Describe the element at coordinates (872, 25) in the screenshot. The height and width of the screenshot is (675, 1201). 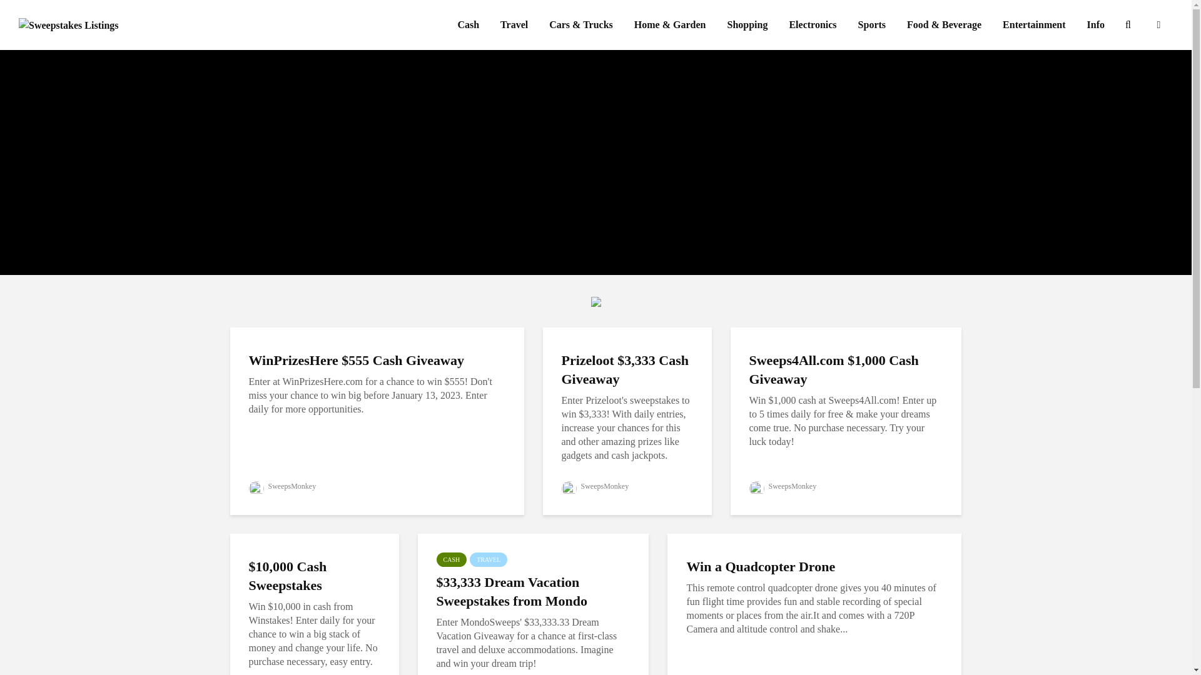
I see `Sports` at that location.